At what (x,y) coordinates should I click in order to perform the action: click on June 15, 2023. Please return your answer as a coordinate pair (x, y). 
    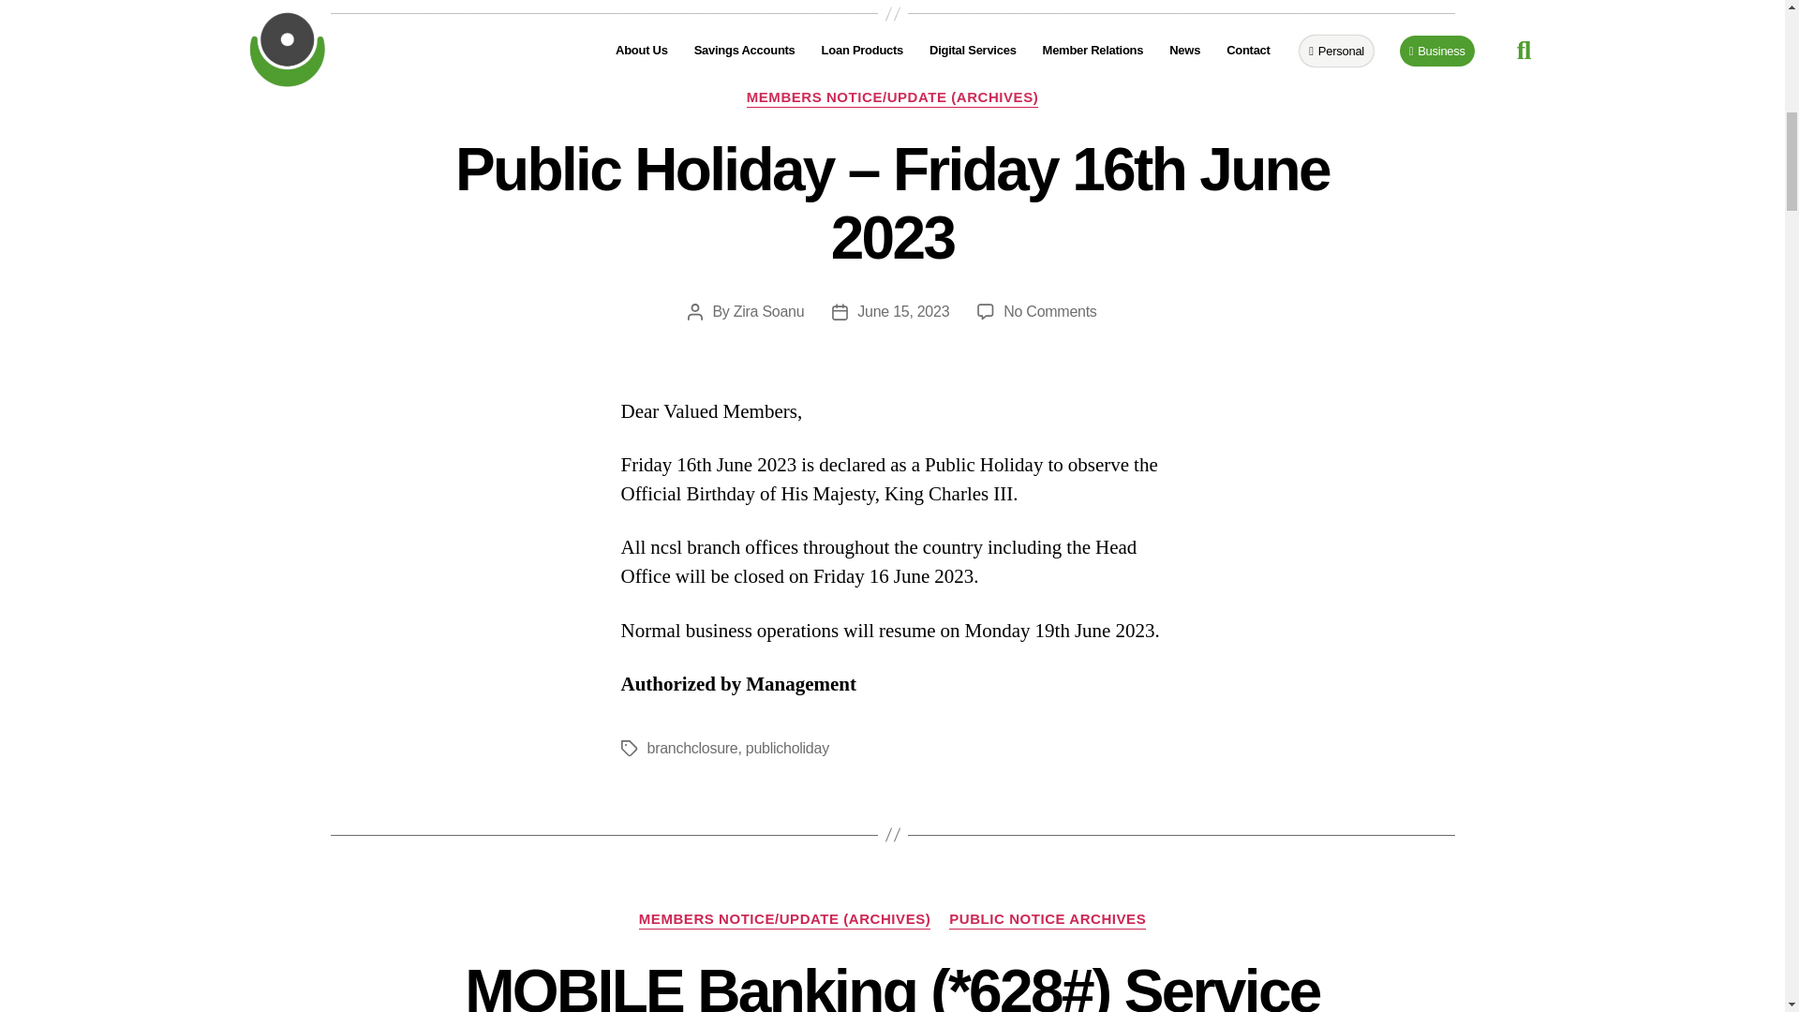
    Looking at the image, I should click on (903, 311).